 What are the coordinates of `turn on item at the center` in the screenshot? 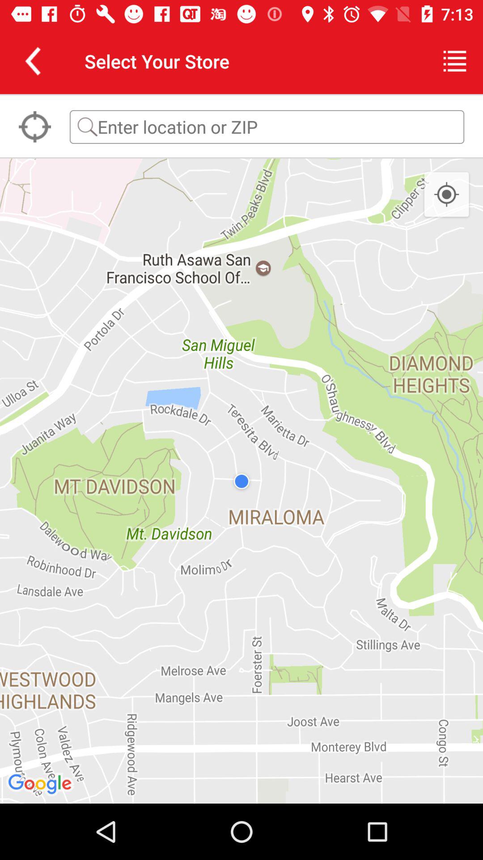 It's located at (241, 481).